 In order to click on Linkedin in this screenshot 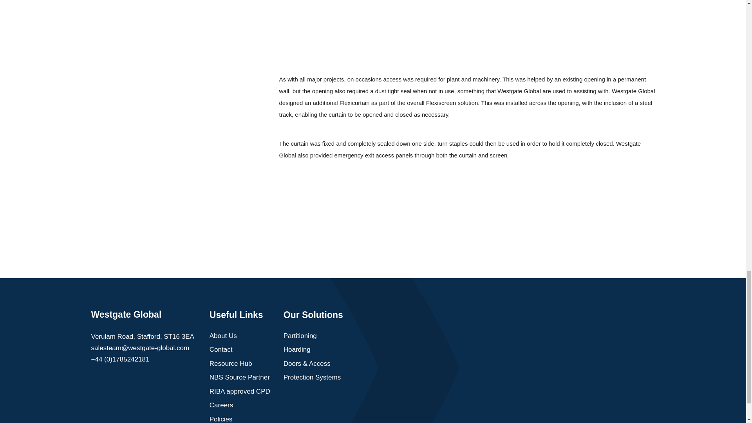, I will do `click(95, 382)`.